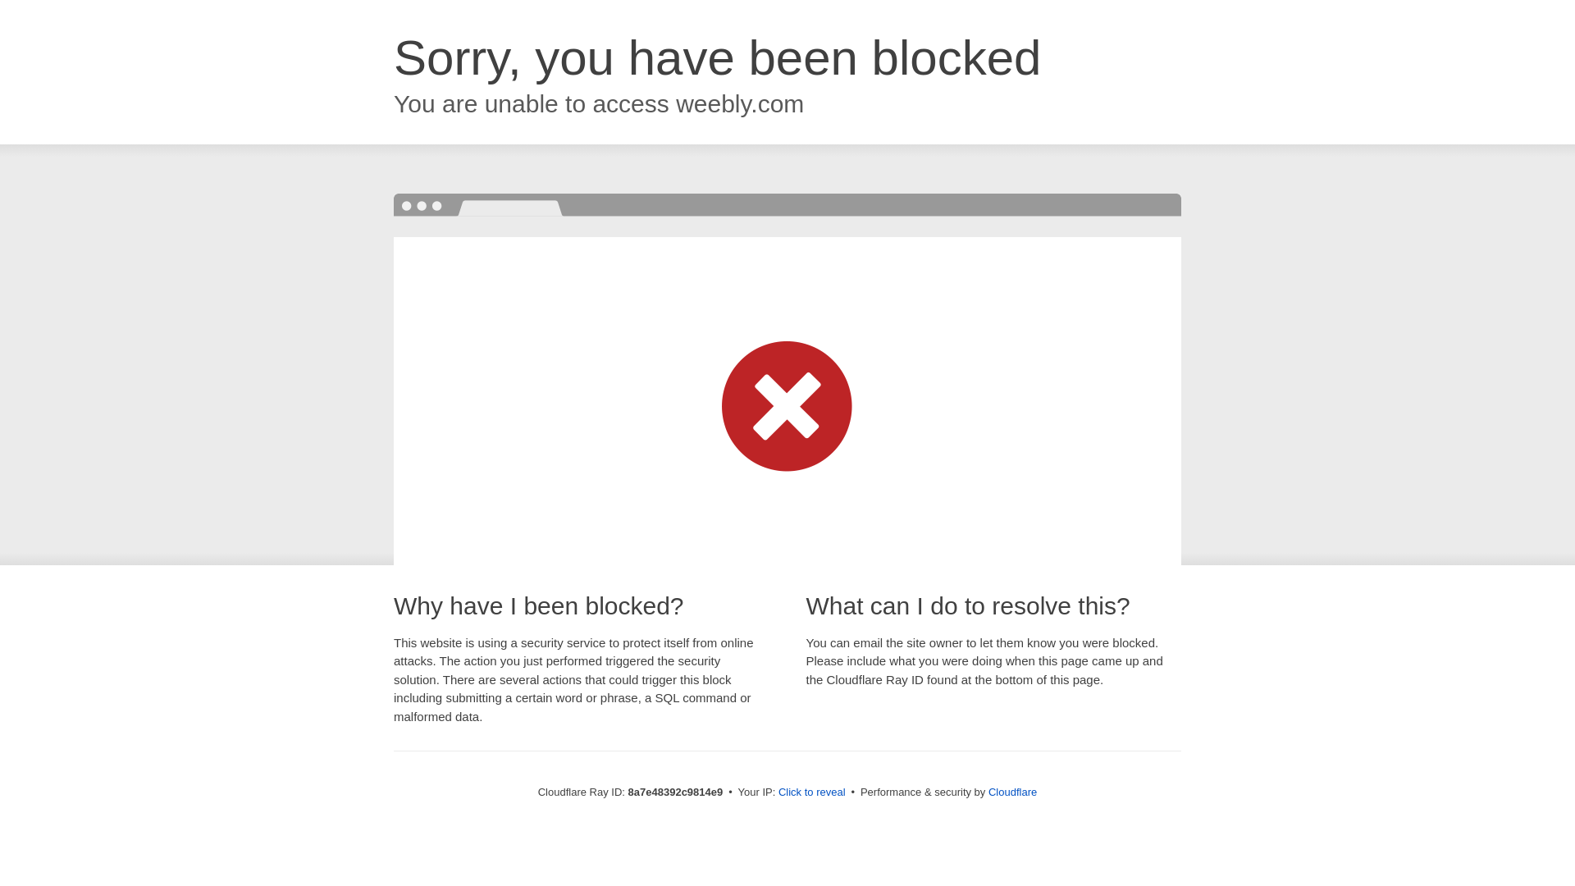 The image size is (1575, 886). What do you see at coordinates (812, 792) in the screenshot?
I see `Click to reveal` at bounding box center [812, 792].